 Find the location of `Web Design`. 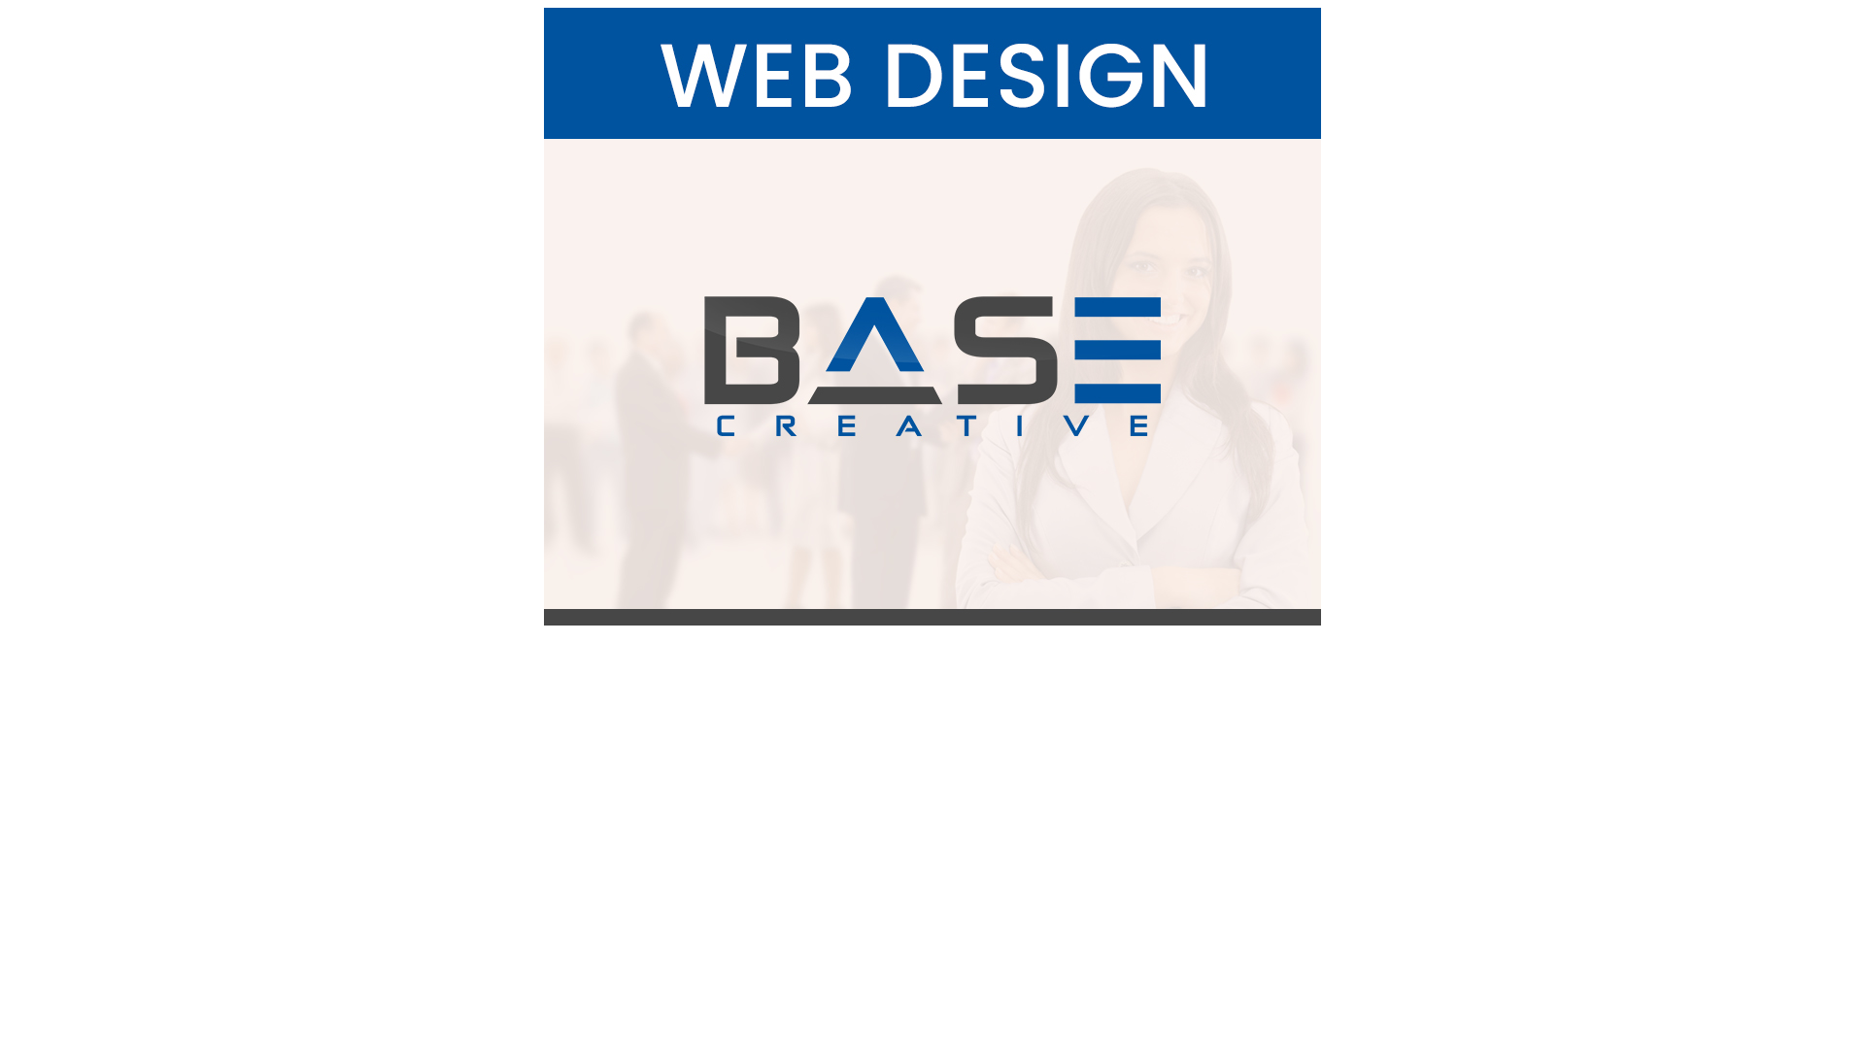

Web Design is located at coordinates (932, 317).